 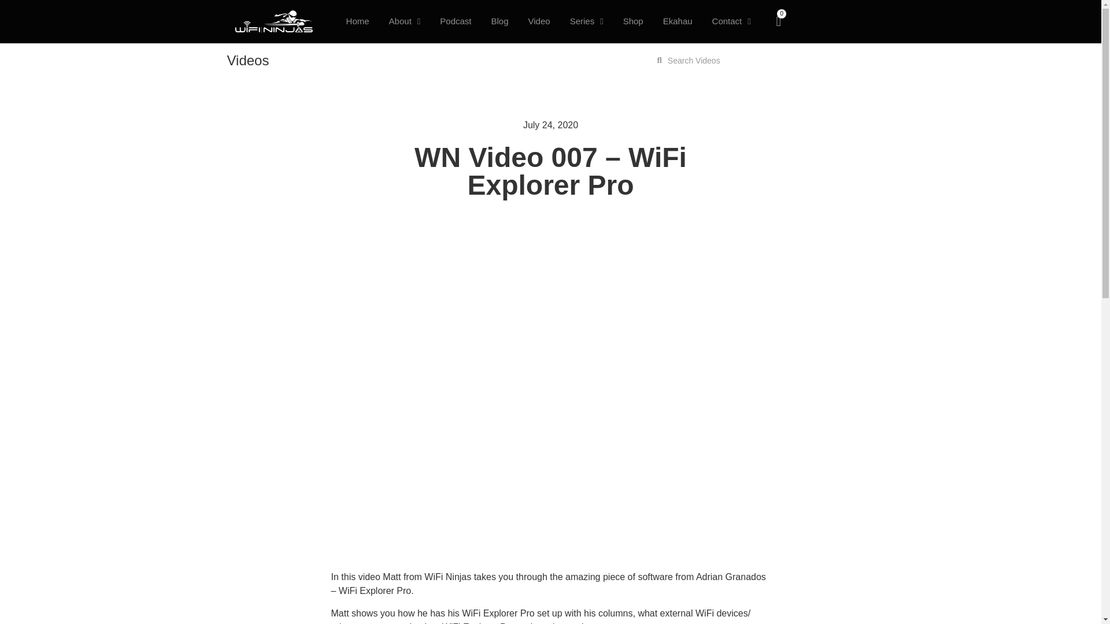 What do you see at coordinates (732, 60) in the screenshot?
I see `Search` at bounding box center [732, 60].